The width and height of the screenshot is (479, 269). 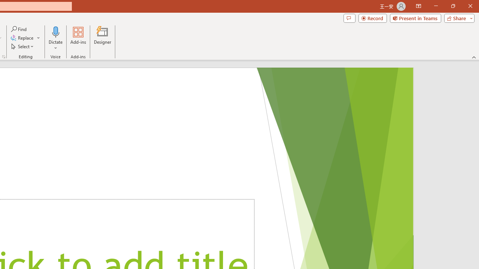 What do you see at coordinates (470, 6) in the screenshot?
I see `Close` at bounding box center [470, 6].